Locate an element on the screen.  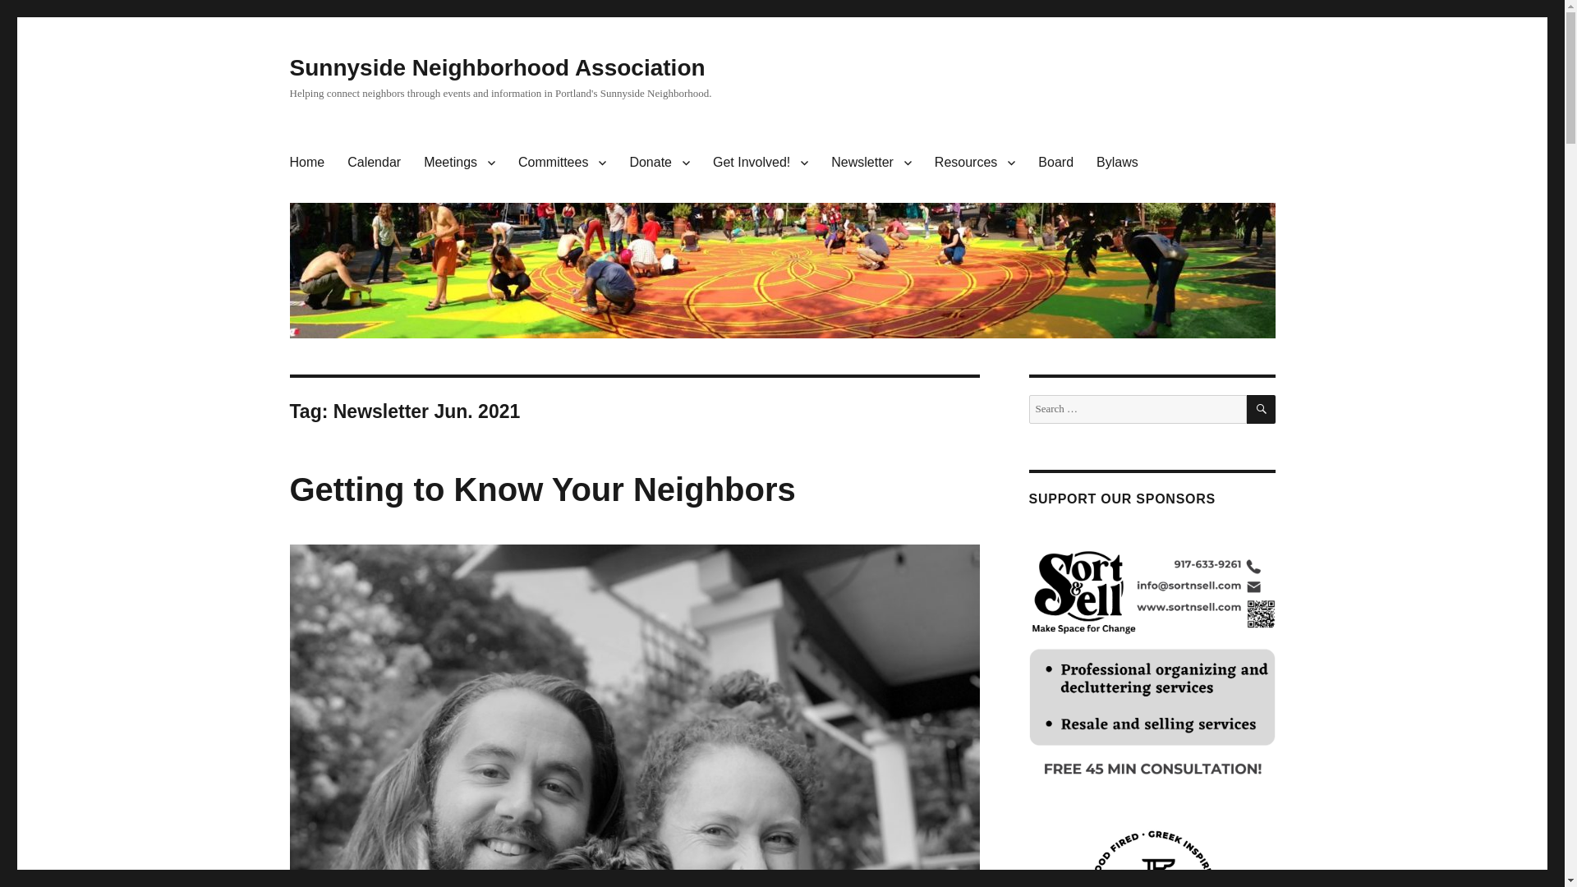
Home is located at coordinates (306, 163).